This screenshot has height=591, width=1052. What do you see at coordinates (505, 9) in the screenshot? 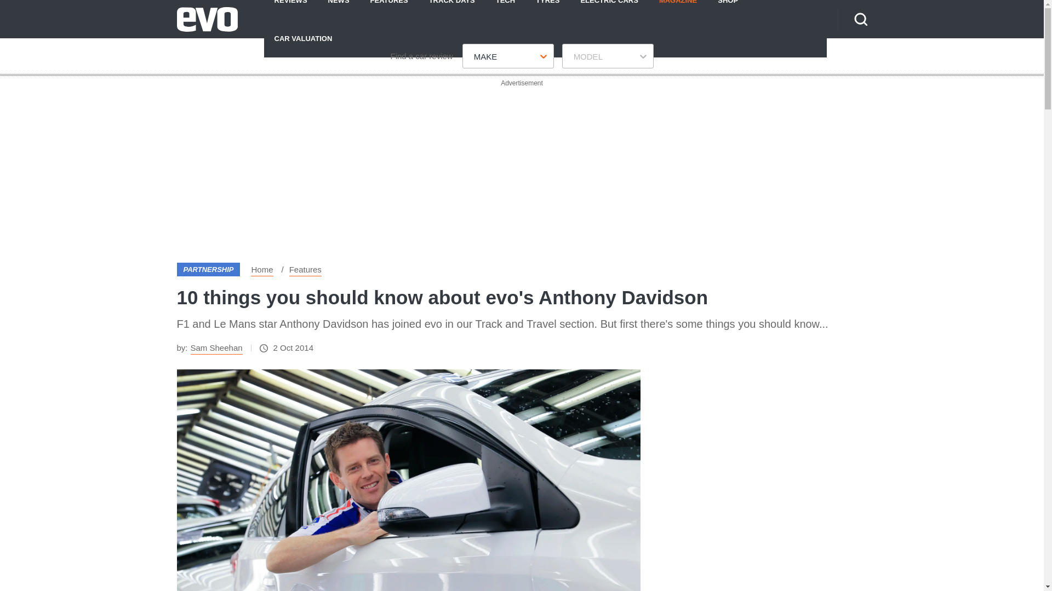
I see `TECH` at bounding box center [505, 9].